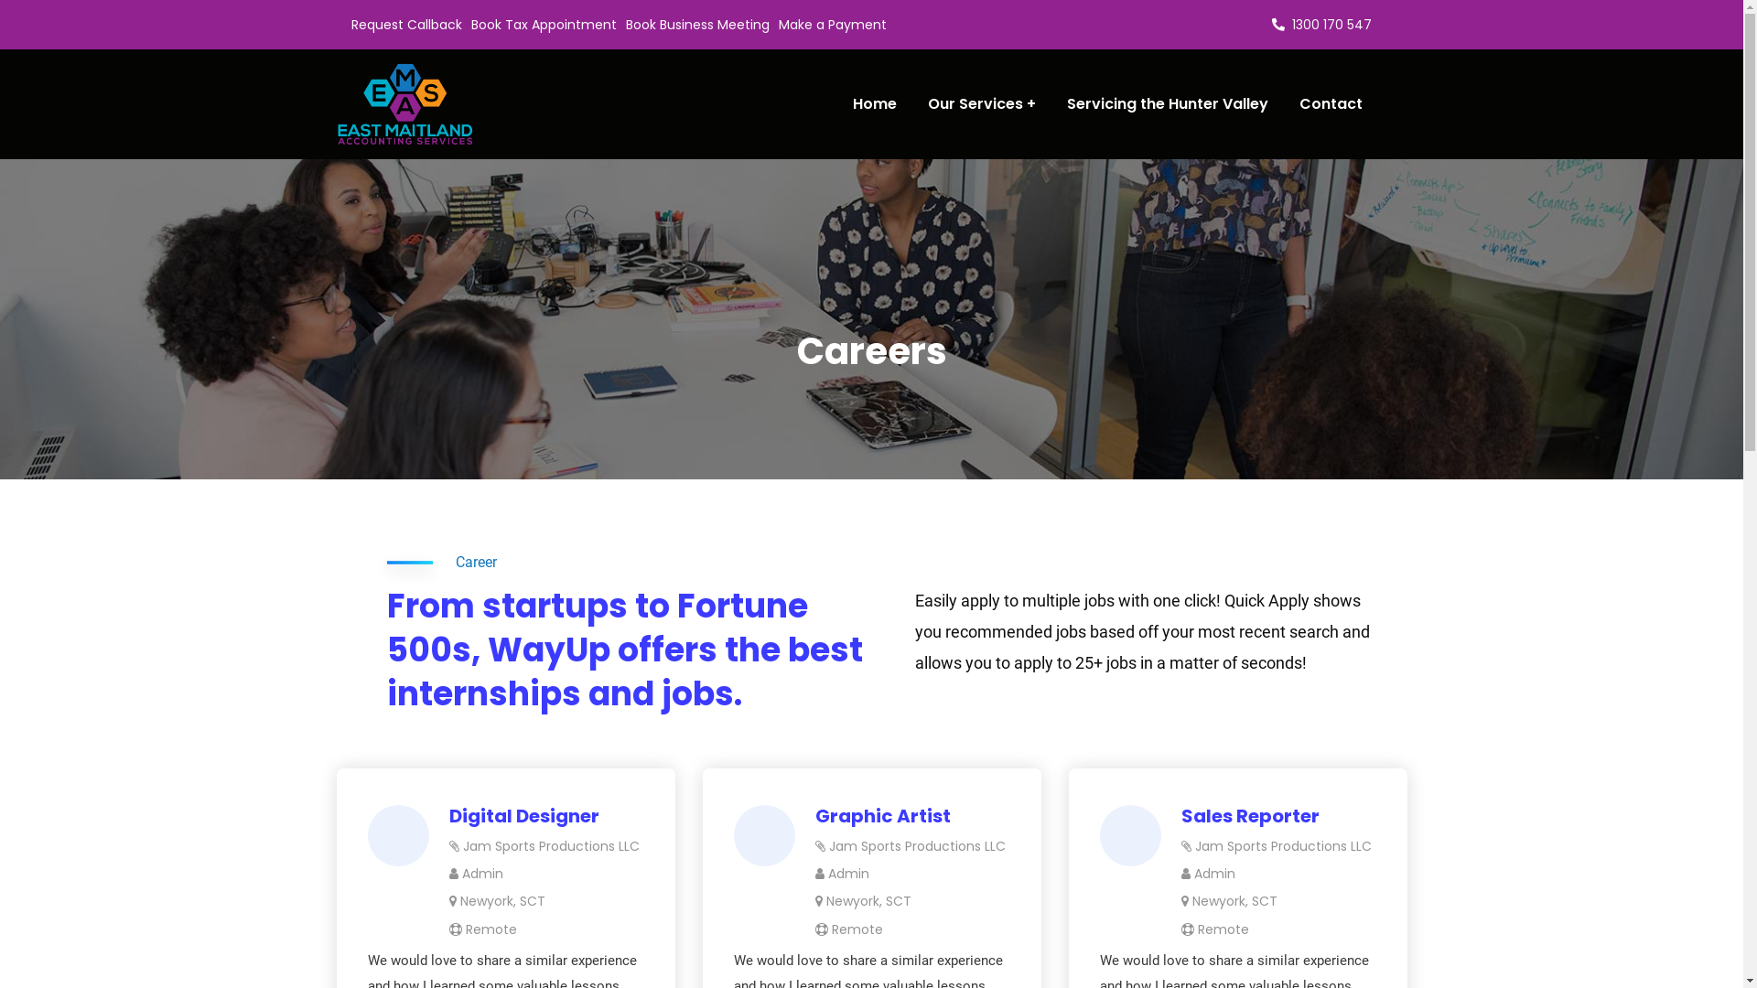 This screenshot has width=1757, height=988. What do you see at coordinates (544, 25) in the screenshot?
I see `Book Tax Appointment` at bounding box center [544, 25].